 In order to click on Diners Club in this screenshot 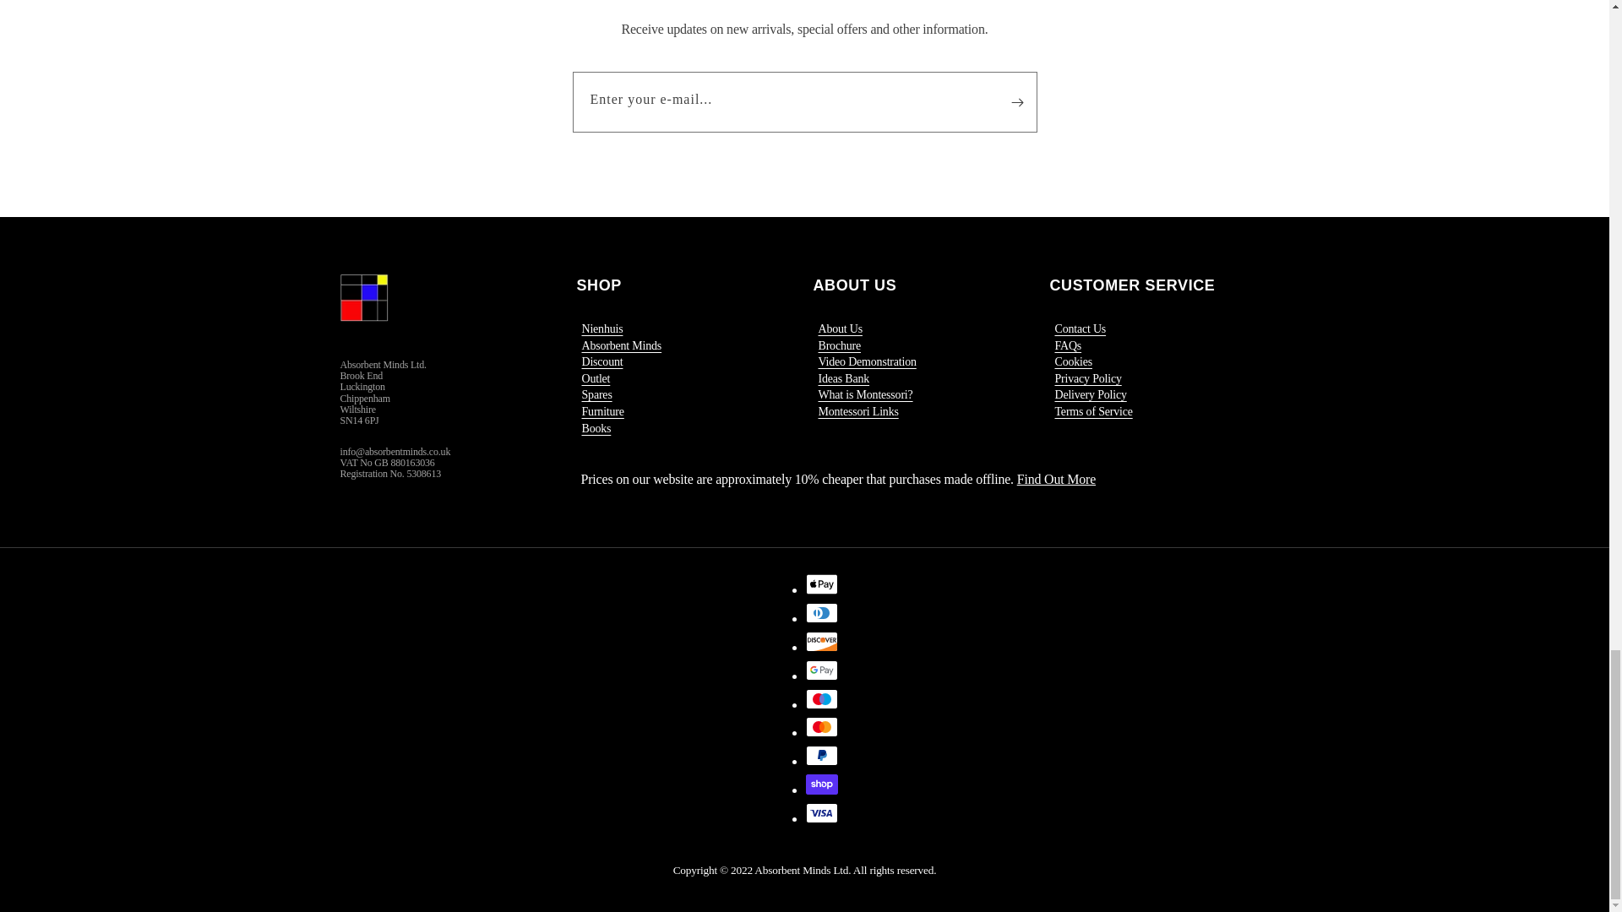, I will do `click(822, 612)`.